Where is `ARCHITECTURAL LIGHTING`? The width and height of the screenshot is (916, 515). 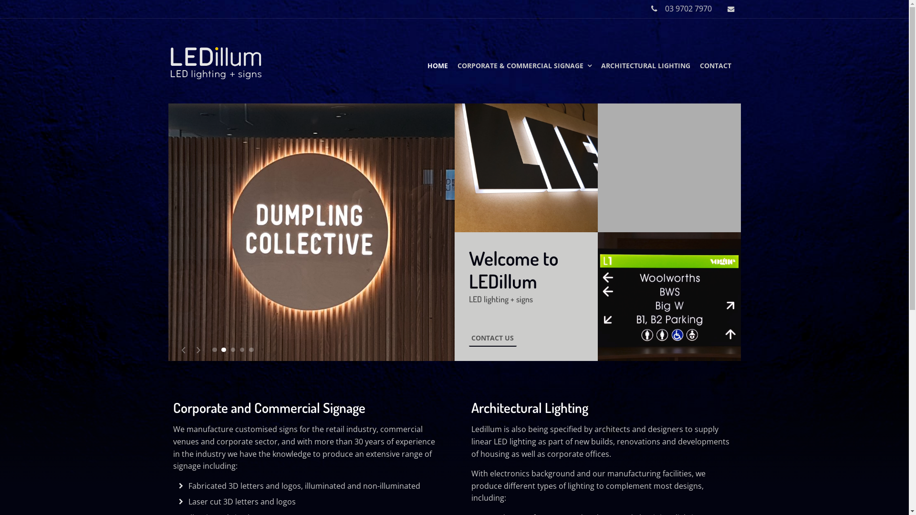
ARCHITECTURAL LIGHTING is located at coordinates (646, 66).